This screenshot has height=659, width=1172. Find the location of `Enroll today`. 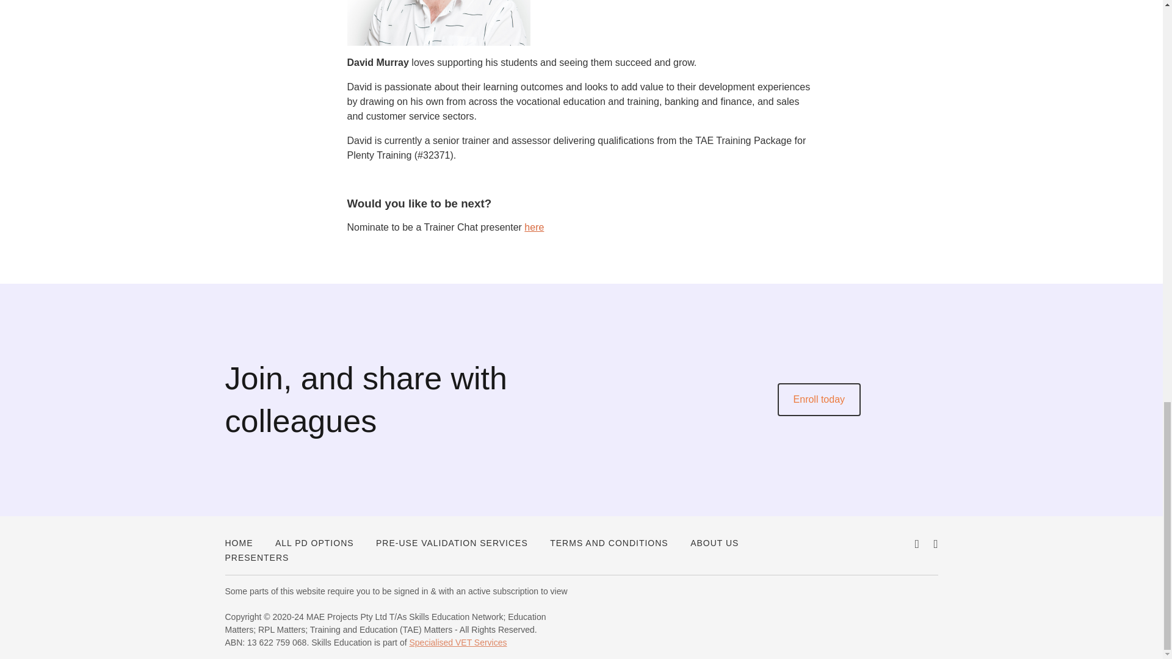

Enroll today is located at coordinates (819, 399).